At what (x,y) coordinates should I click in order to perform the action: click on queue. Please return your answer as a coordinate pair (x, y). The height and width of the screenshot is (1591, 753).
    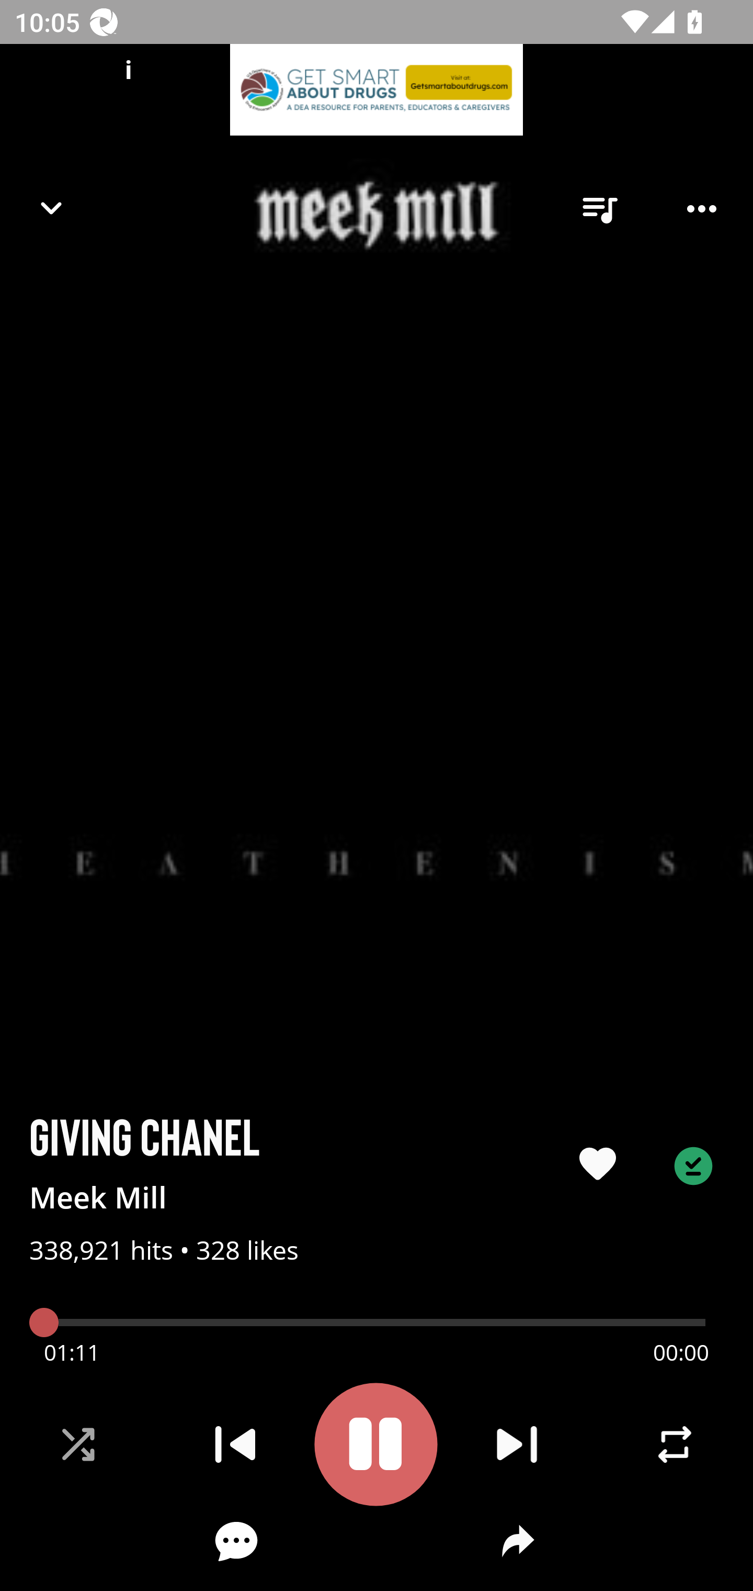
    Looking at the image, I should click on (599, 209).